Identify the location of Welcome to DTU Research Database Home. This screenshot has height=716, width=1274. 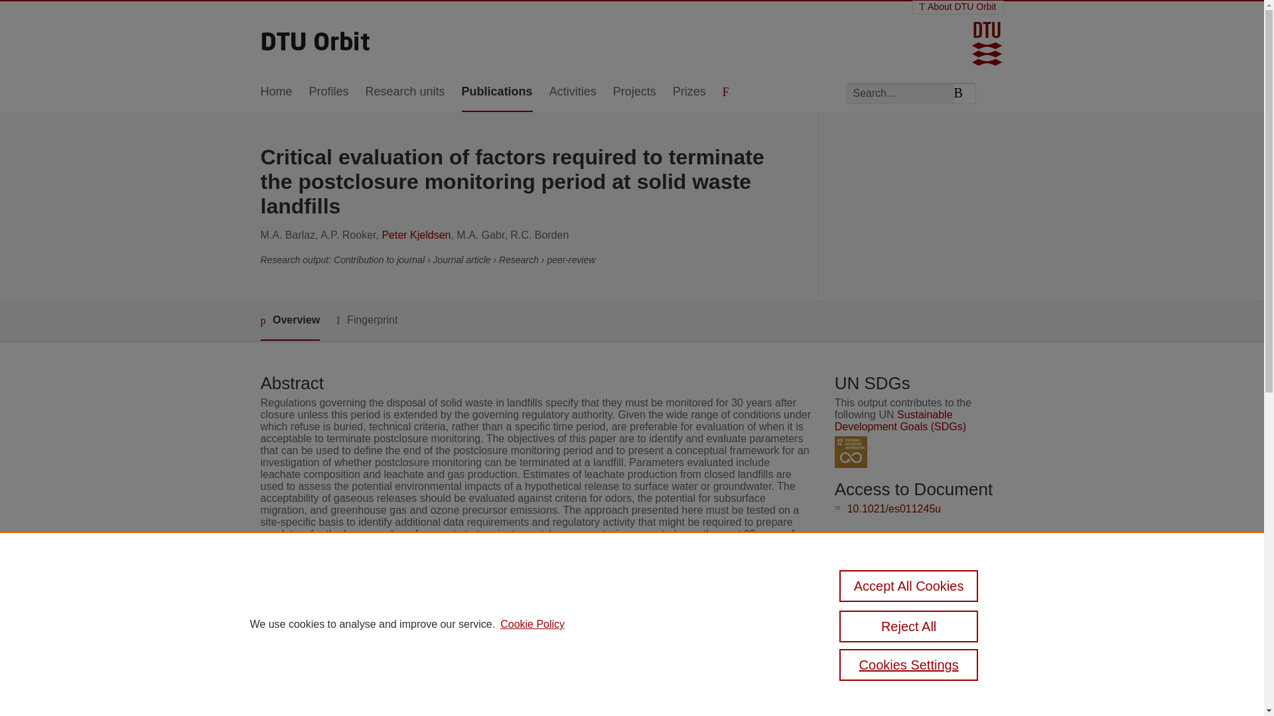
(316, 36).